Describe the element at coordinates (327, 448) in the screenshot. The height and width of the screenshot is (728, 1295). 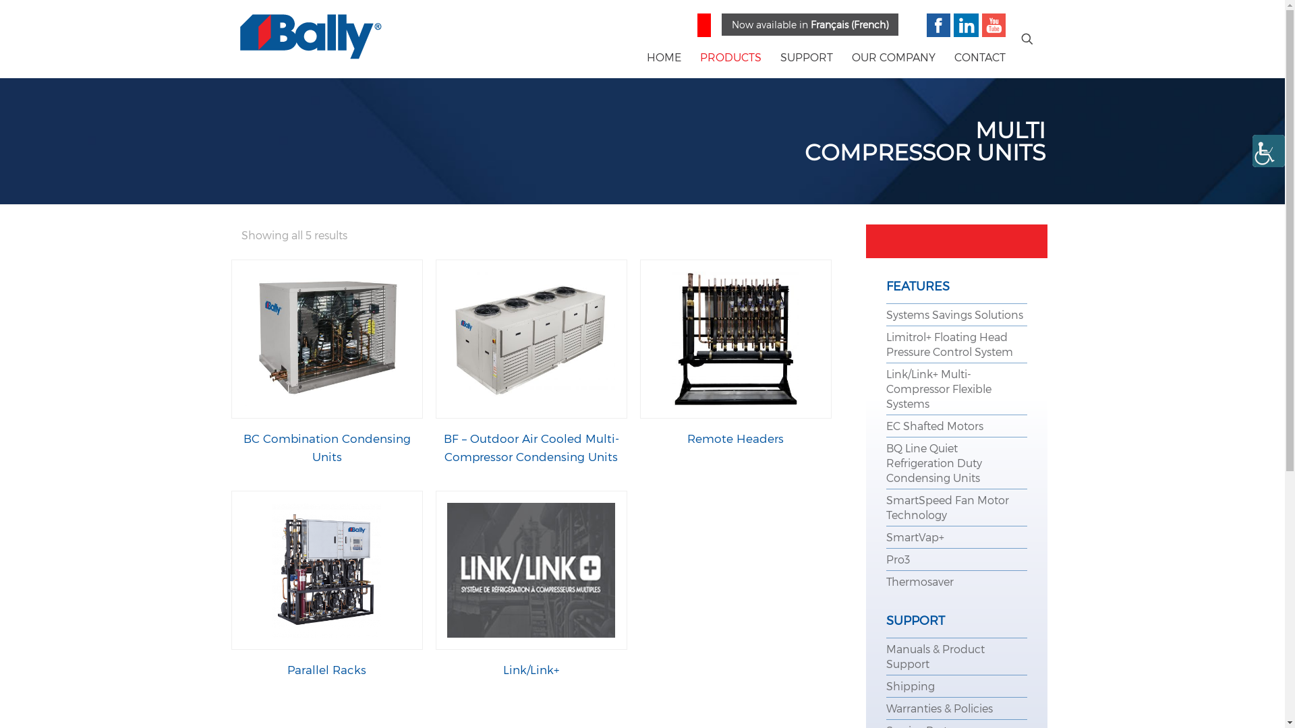
I see `BC Combination Condensing Units` at that location.